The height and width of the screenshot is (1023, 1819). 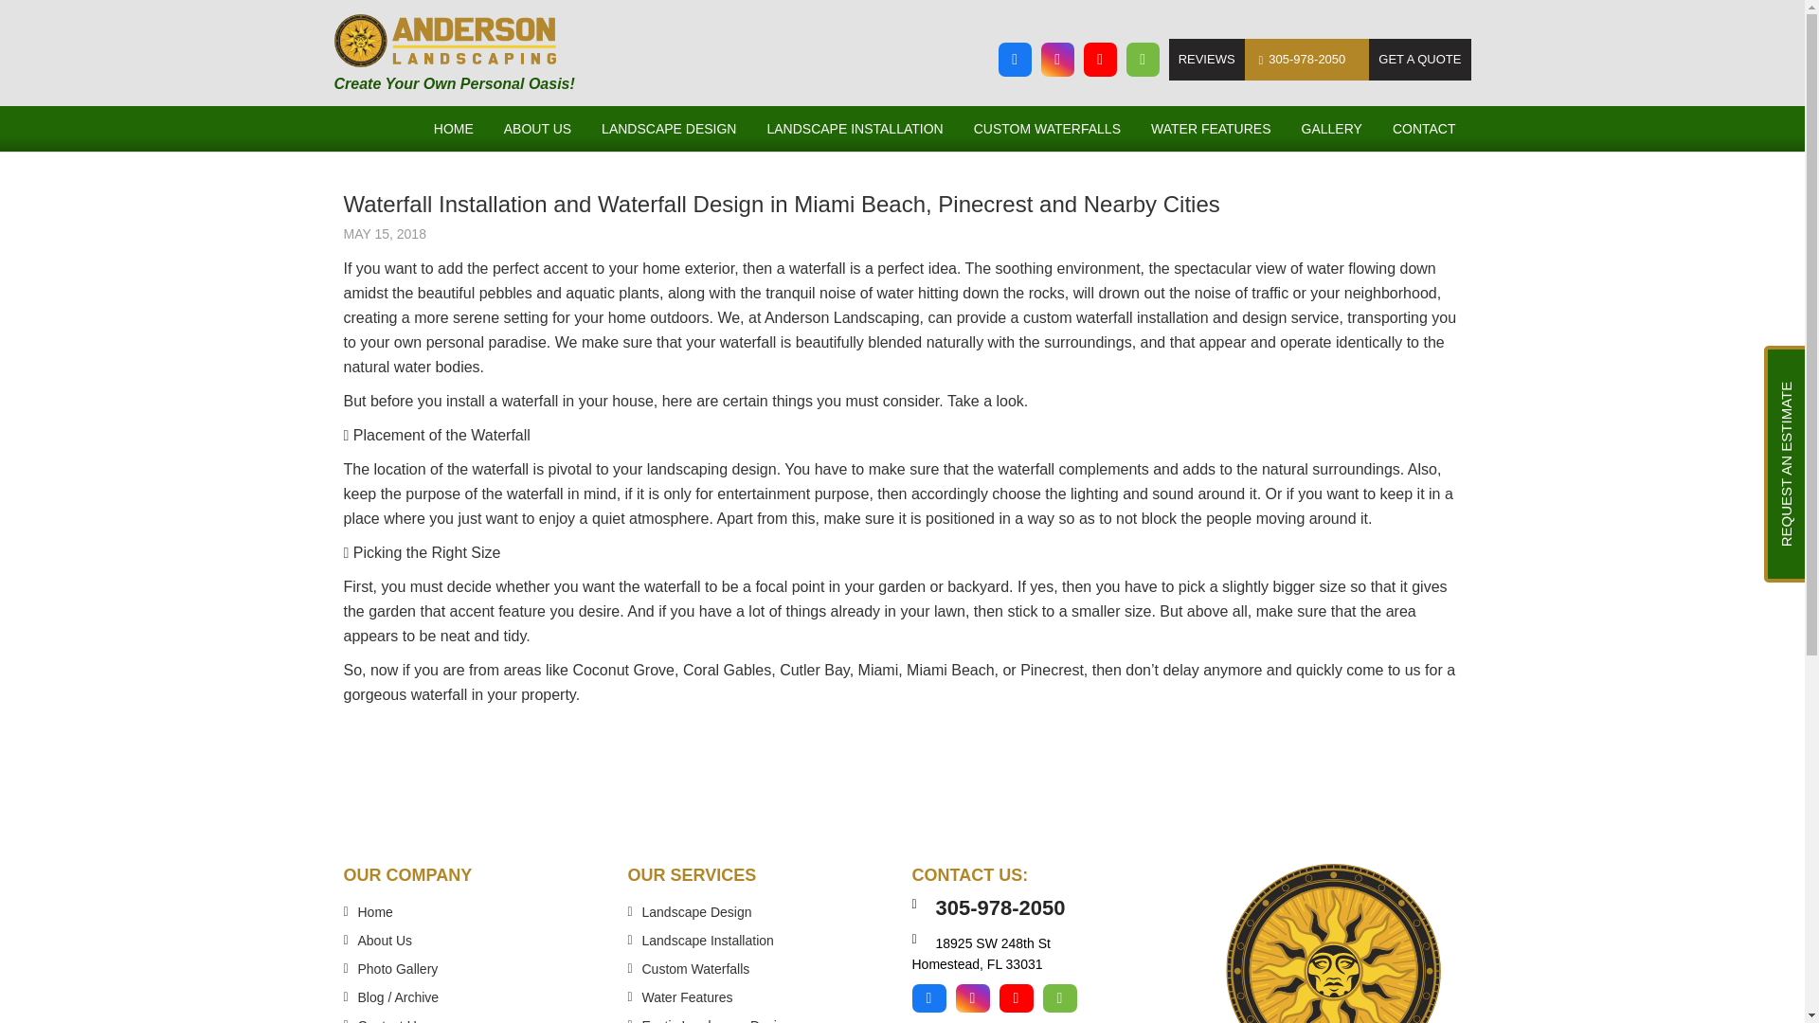 What do you see at coordinates (1306, 60) in the screenshot?
I see `305-978-2050` at bounding box center [1306, 60].